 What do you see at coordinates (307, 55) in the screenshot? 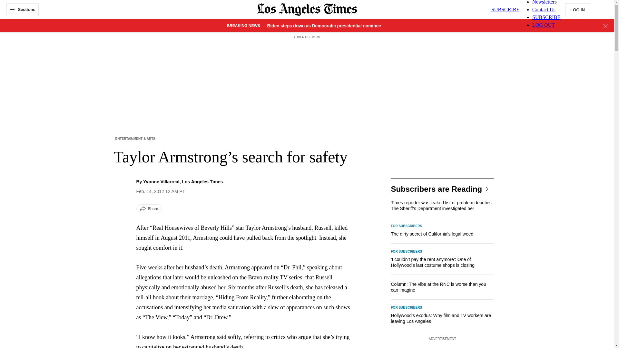
I see `3rd party ad content` at bounding box center [307, 55].